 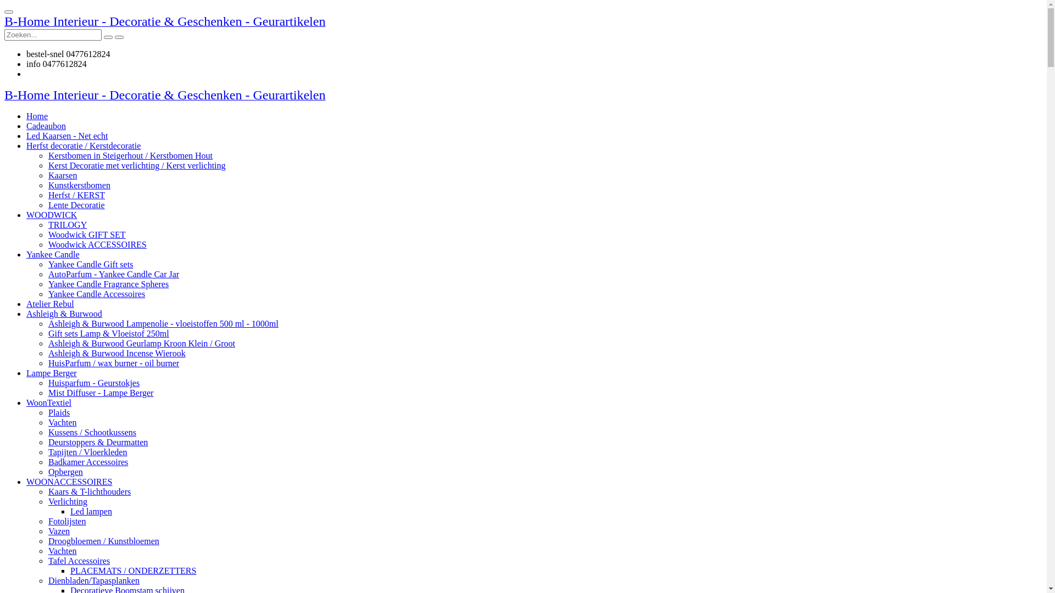 I want to click on Dienbladen/Tapasplanken, so click(x=94, y=581).